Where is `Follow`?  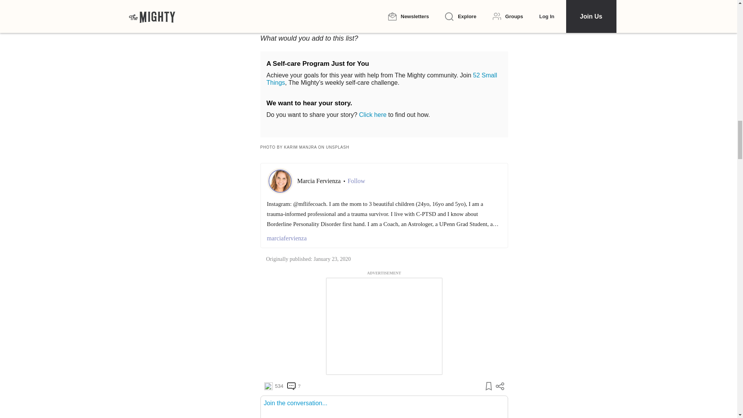 Follow is located at coordinates (356, 181).